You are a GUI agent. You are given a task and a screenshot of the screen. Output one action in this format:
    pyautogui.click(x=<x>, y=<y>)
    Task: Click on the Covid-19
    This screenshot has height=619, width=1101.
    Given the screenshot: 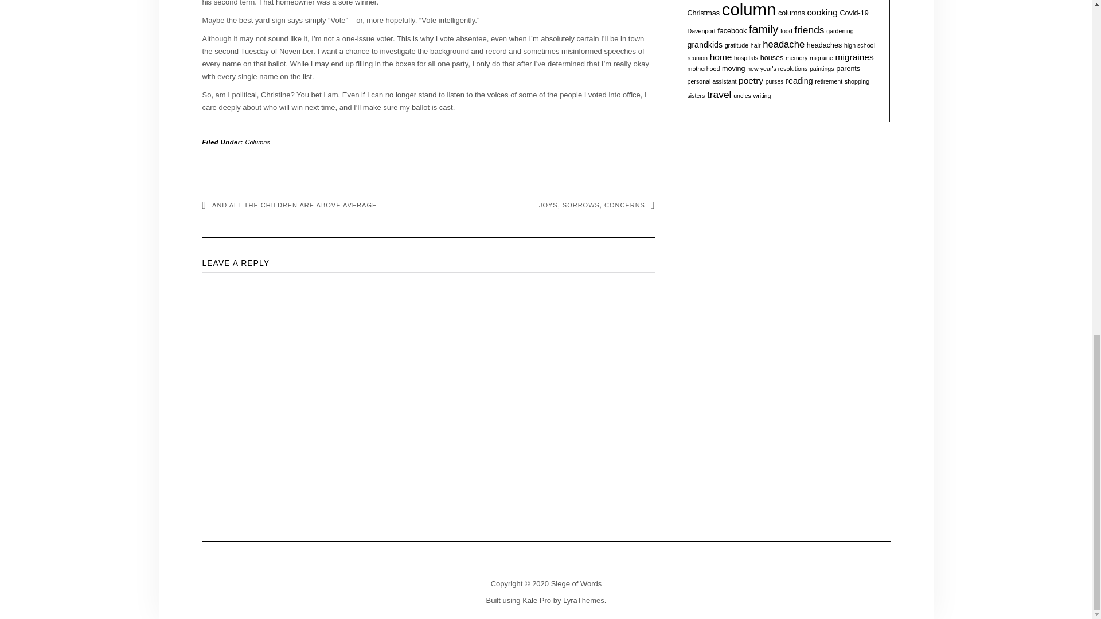 What is the action you would take?
    pyautogui.click(x=853, y=13)
    